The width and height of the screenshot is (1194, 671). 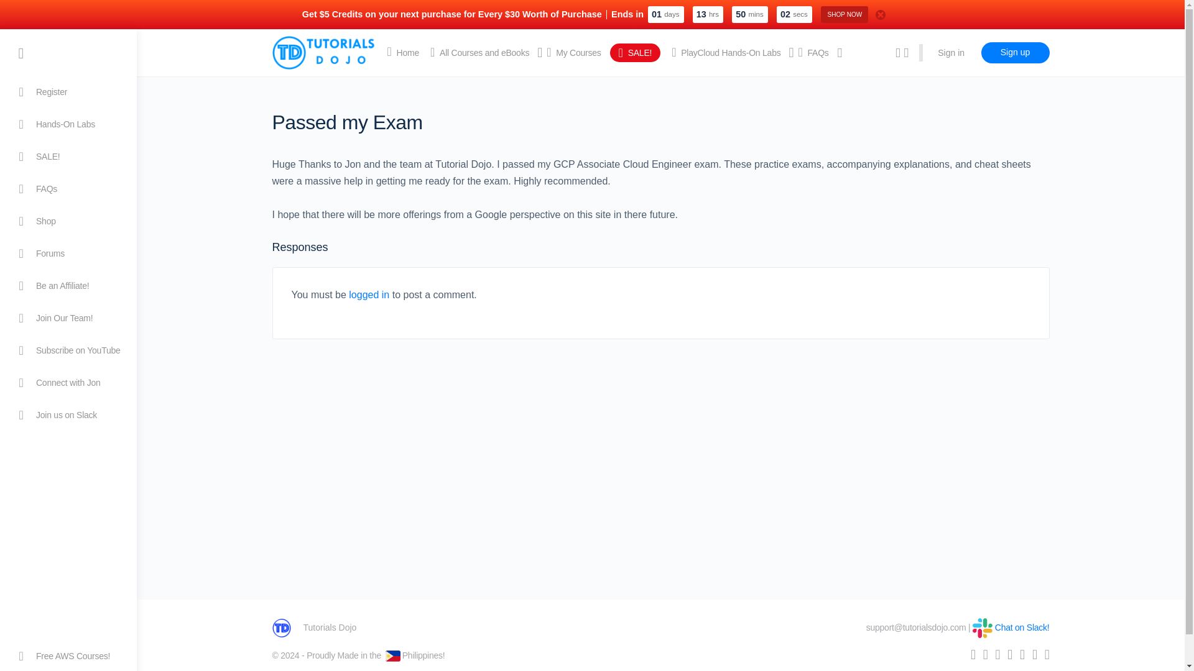 I want to click on Hands-On Labs, so click(x=68, y=124).